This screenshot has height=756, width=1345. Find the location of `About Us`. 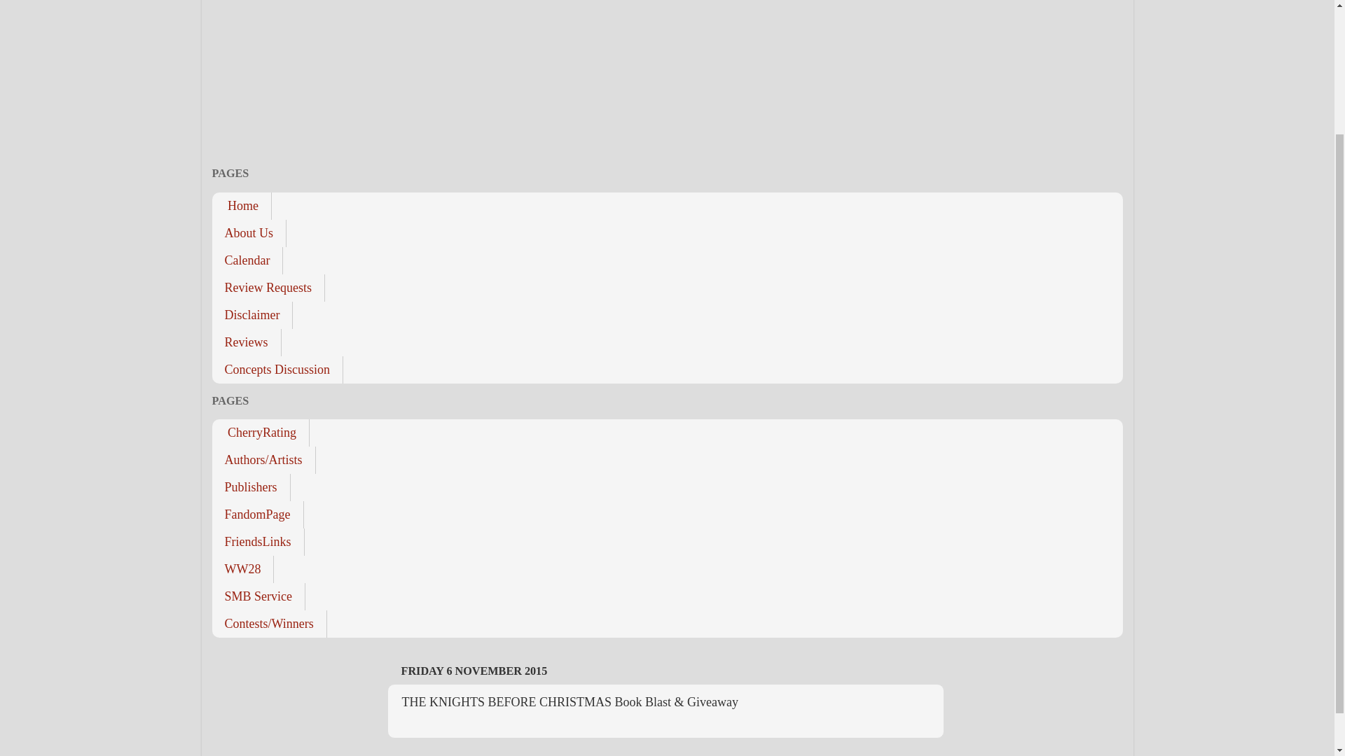

About Us is located at coordinates (248, 232).